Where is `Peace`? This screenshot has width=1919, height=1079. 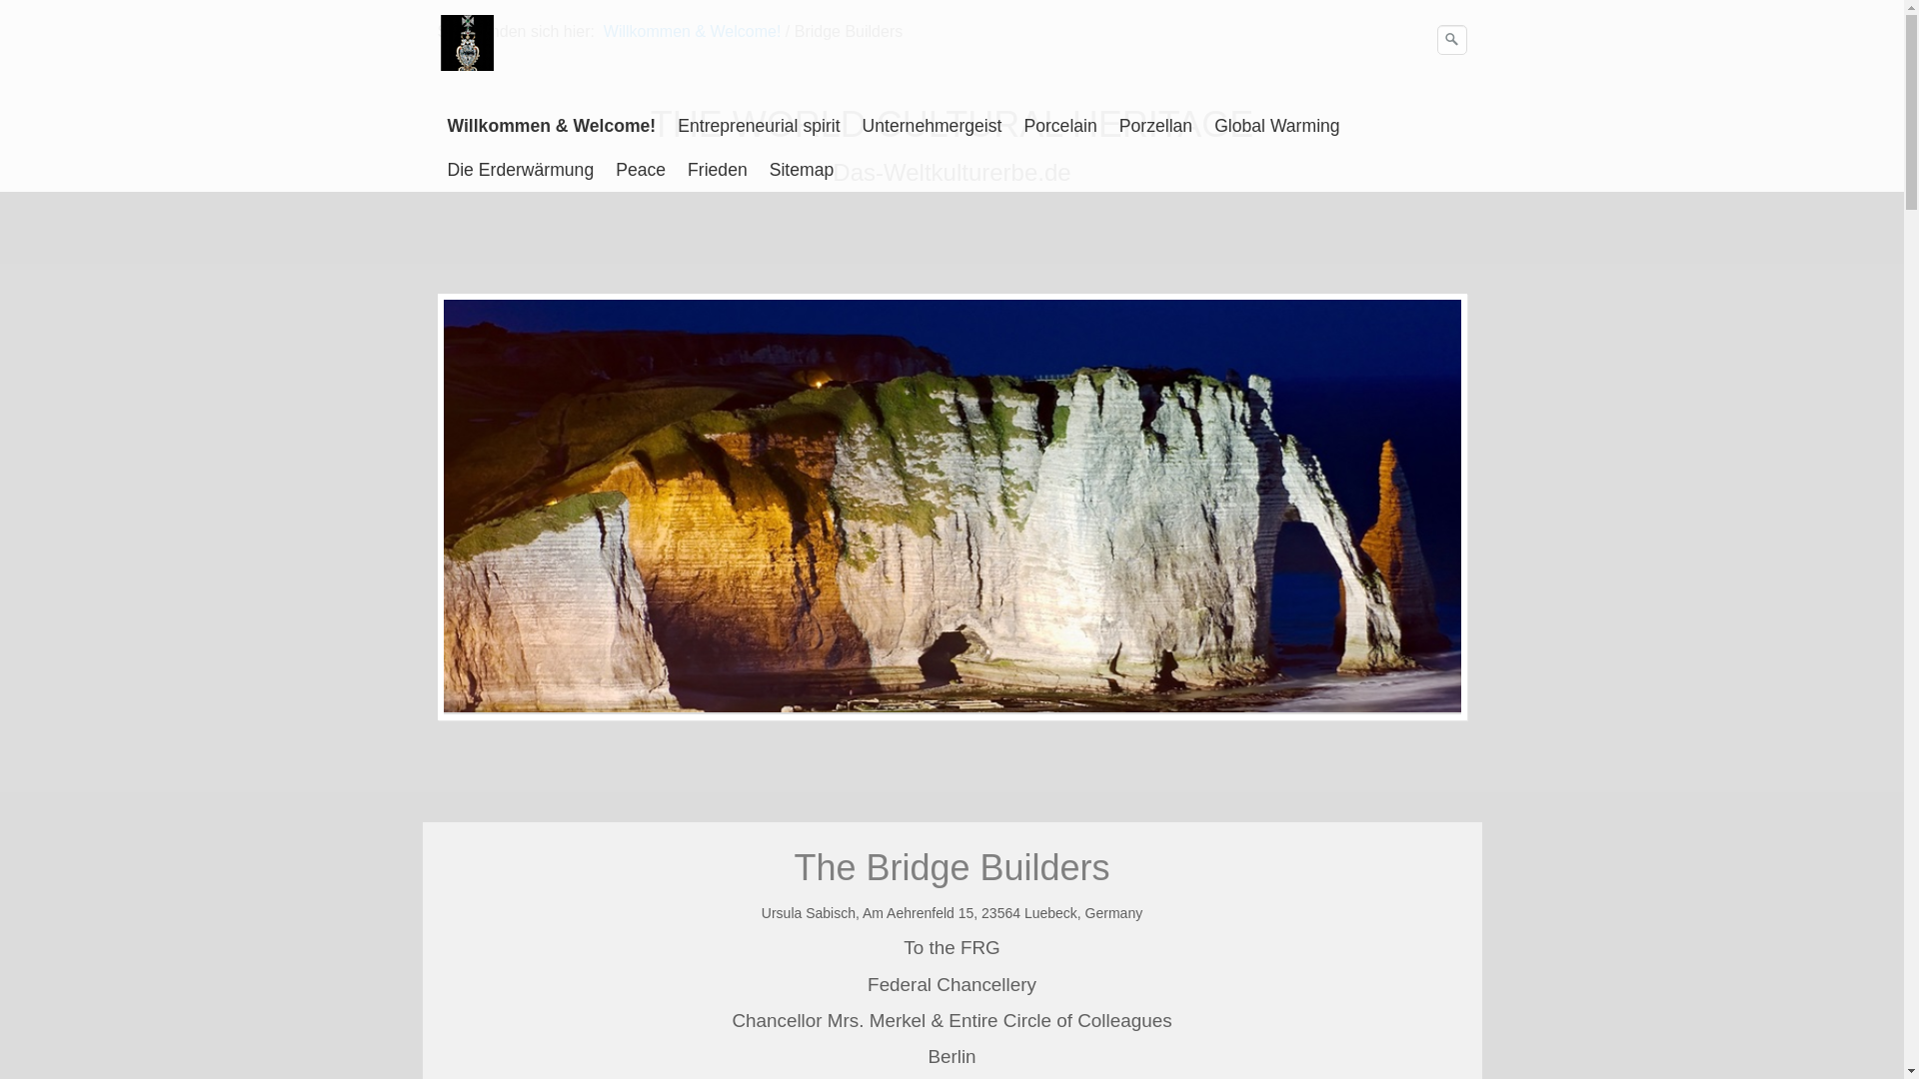 Peace is located at coordinates (640, 169).